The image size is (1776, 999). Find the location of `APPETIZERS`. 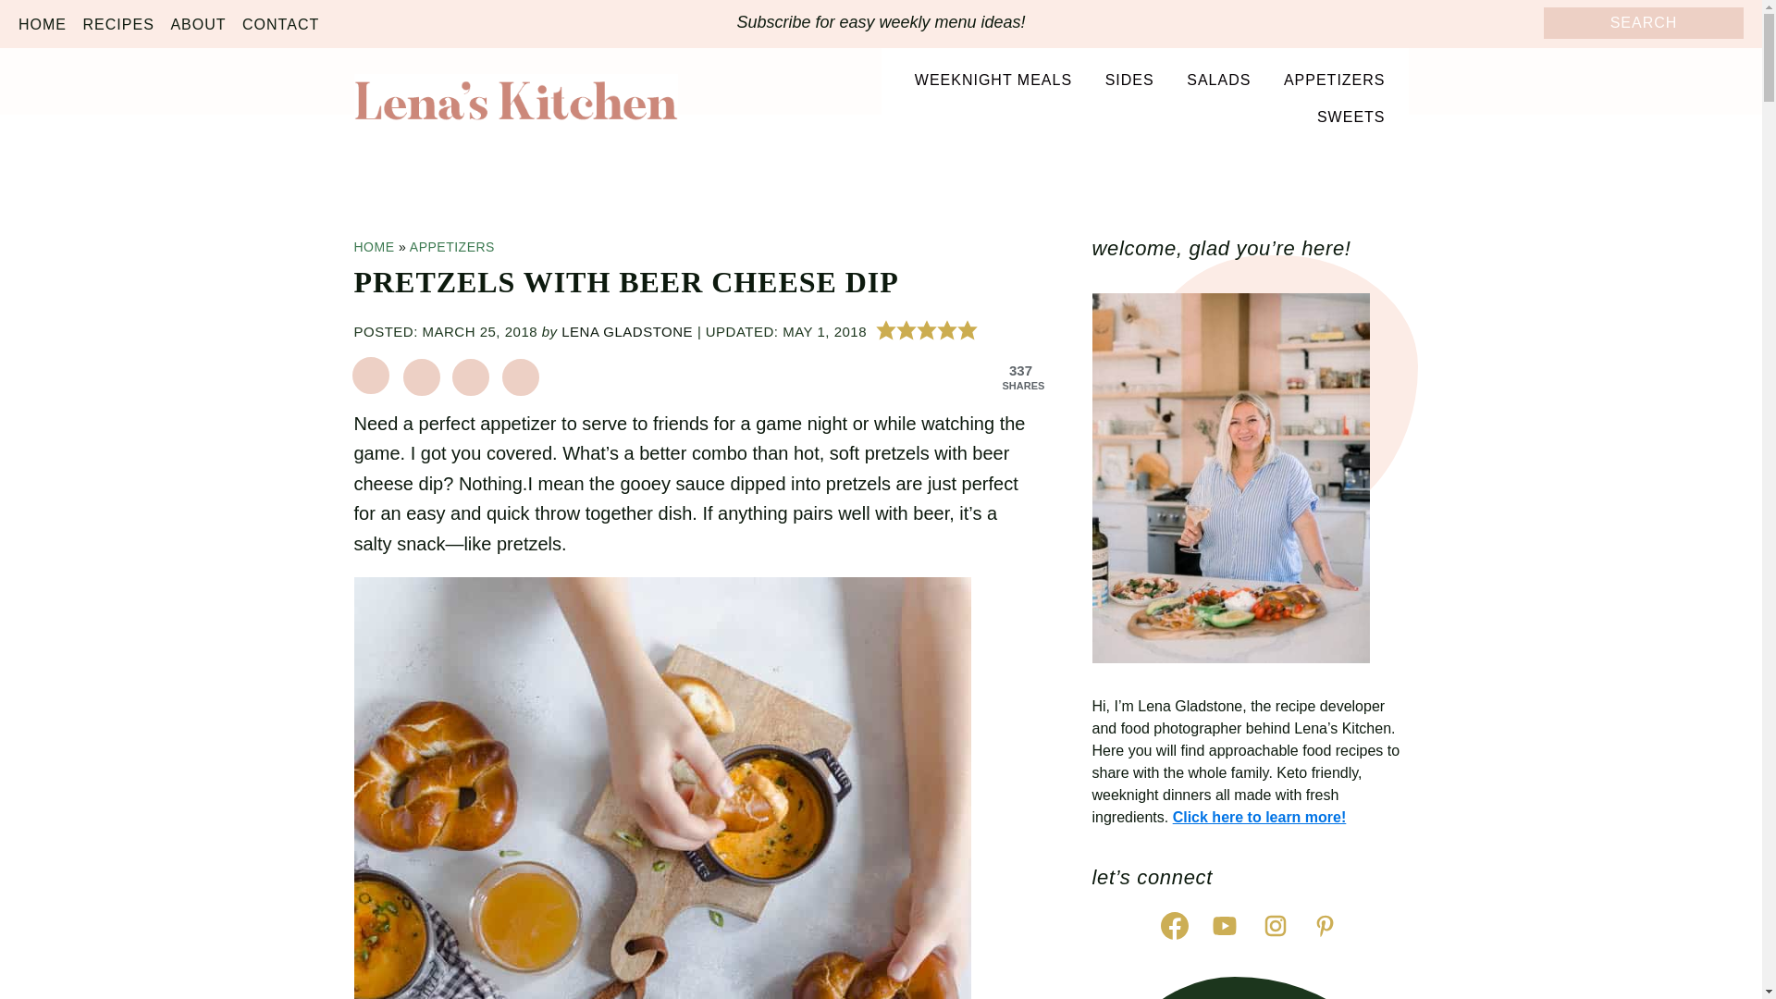

APPETIZERS is located at coordinates (452, 247).